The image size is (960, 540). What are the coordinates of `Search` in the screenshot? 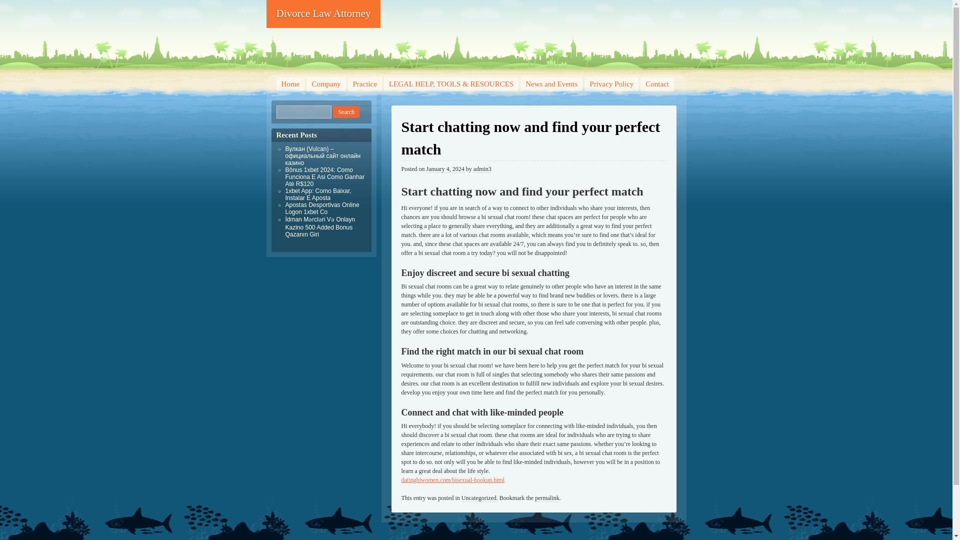 It's located at (346, 112).